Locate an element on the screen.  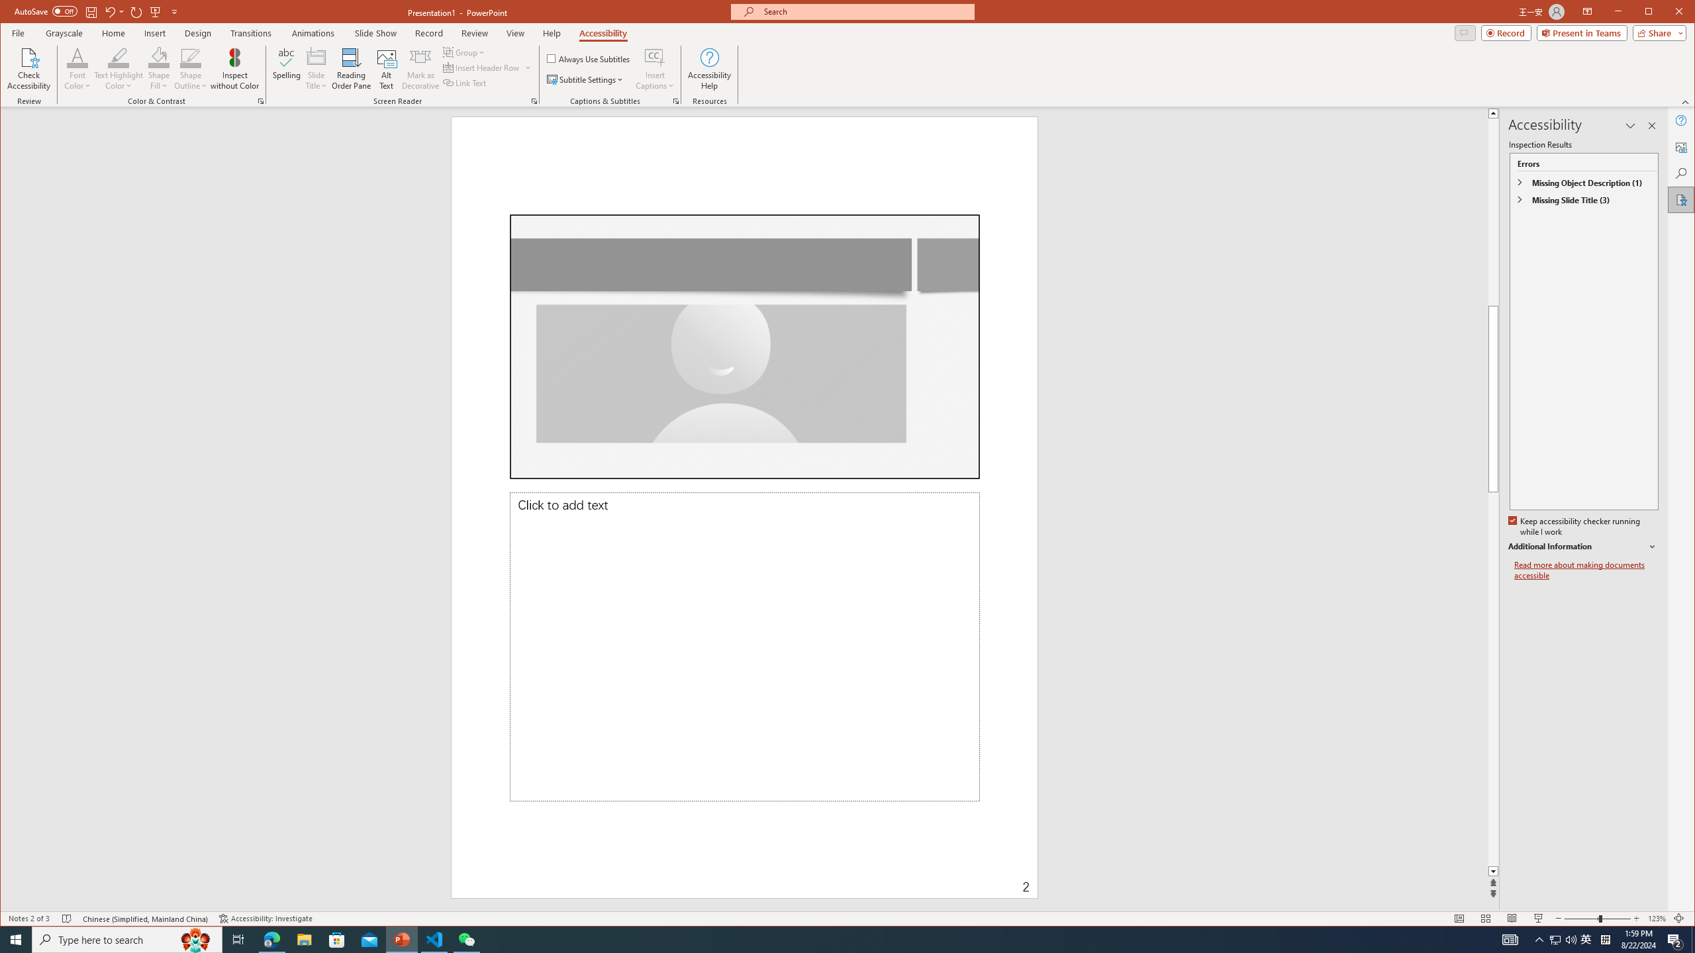
Slide Title is located at coordinates (316, 57).